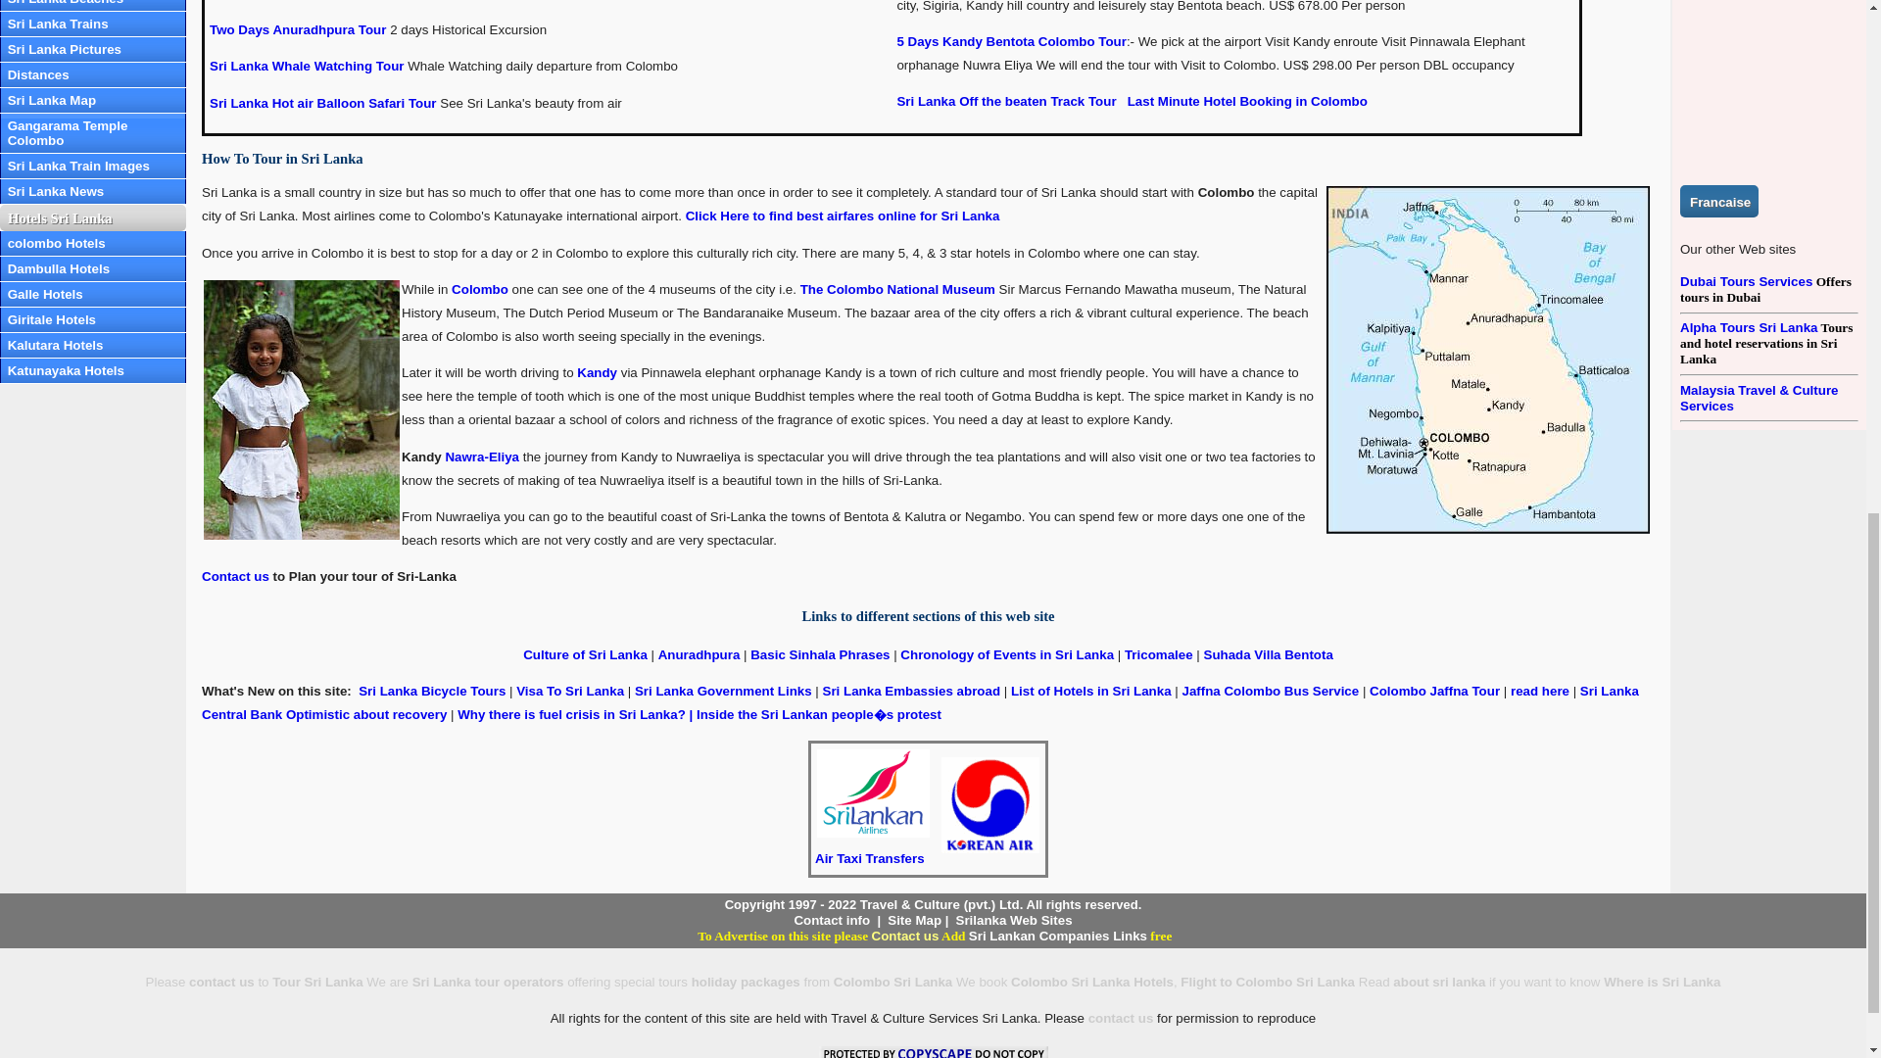  What do you see at coordinates (843, 216) in the screenshot?
I see `Click Here to find best airfares online for Sri Lanka` at bounding box center [843, 216].